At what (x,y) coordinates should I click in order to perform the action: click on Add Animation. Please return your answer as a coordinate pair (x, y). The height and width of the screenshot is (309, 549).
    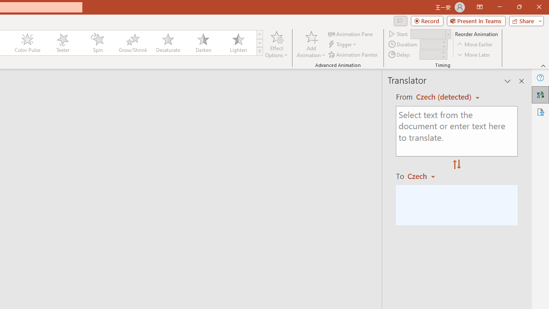
    Looking at the image, I should click on (311, 44).